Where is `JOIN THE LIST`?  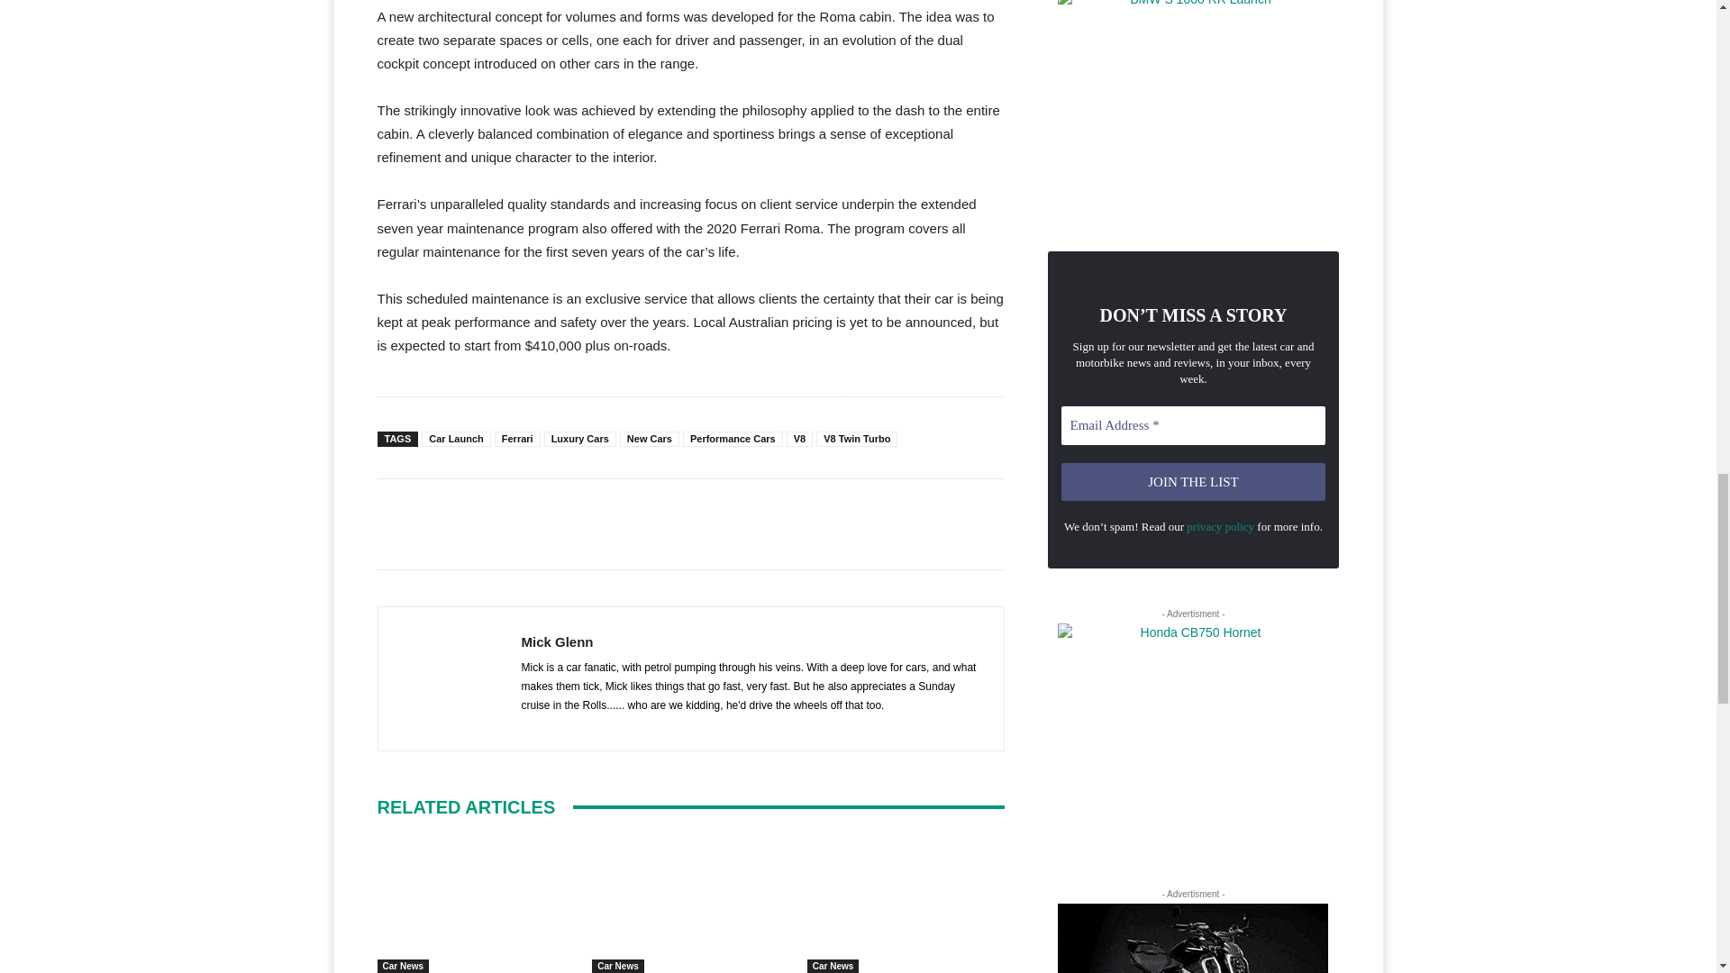 JOIN THE LIST is located at coordinates (1194, 483).